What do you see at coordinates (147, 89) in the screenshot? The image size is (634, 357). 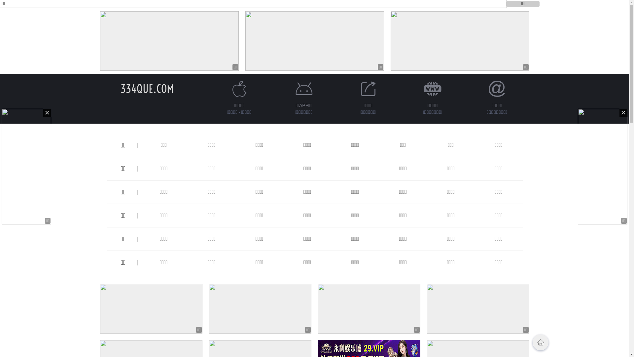 I see `334QUE.COM` at bounding box center [147, 89].